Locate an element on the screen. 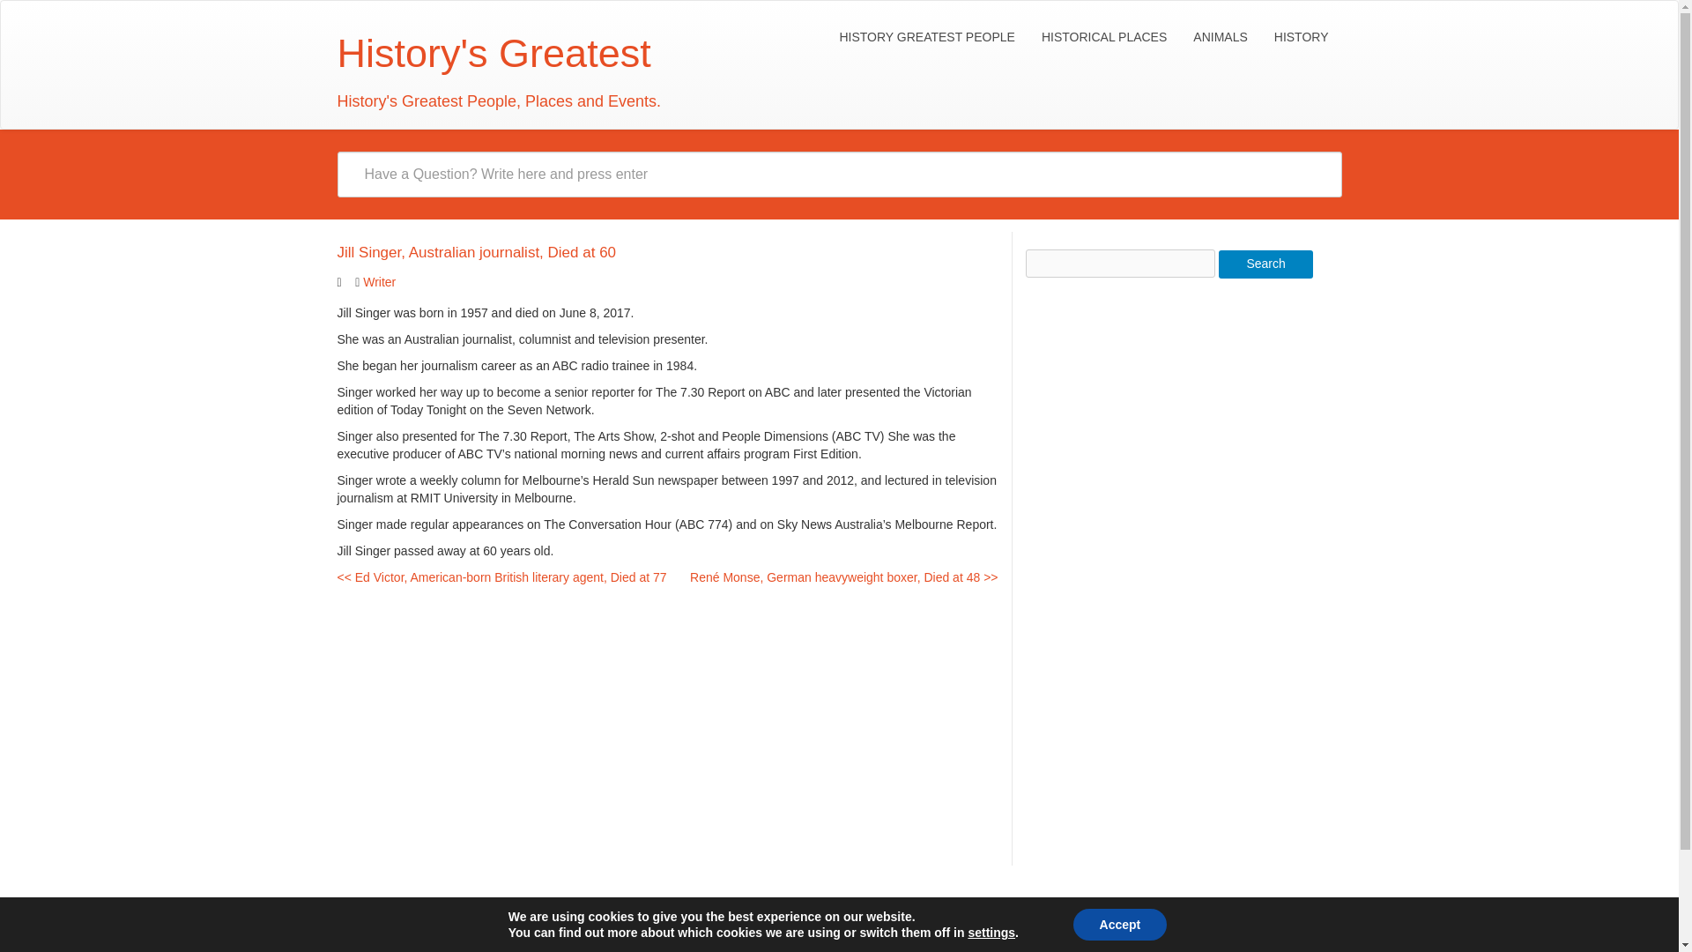 The image size is (1692, 952). Search is located at coordinates (1265, 264).